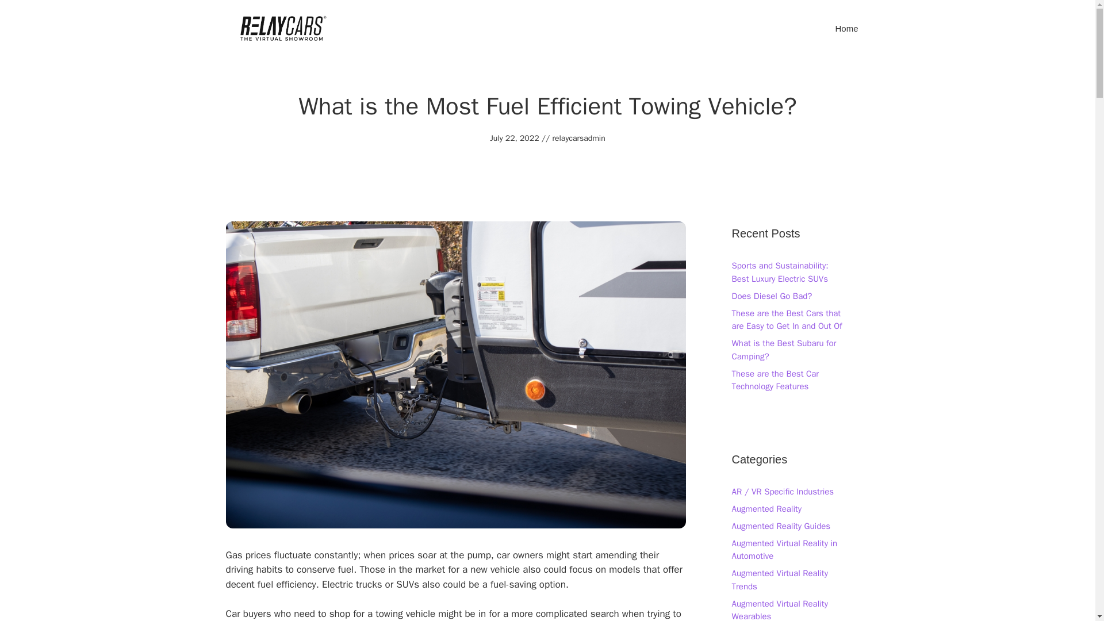 The image size is (1104, 621). What do you see at coordinates (775, 380) in the screenshot?
I see `These are the Best Car Technology Features` at bounding box center [775, 380].